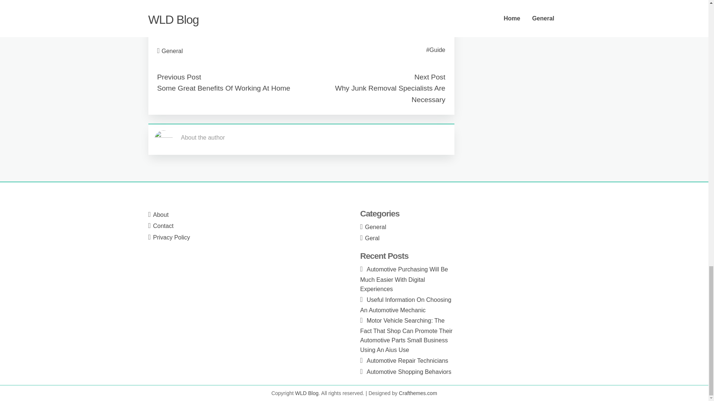 The width and height of the screenshot is (714, 401). Describe the element at coordinates (408, 361) in the screenshot. I see `Automotive Repair Technicians` at that location.